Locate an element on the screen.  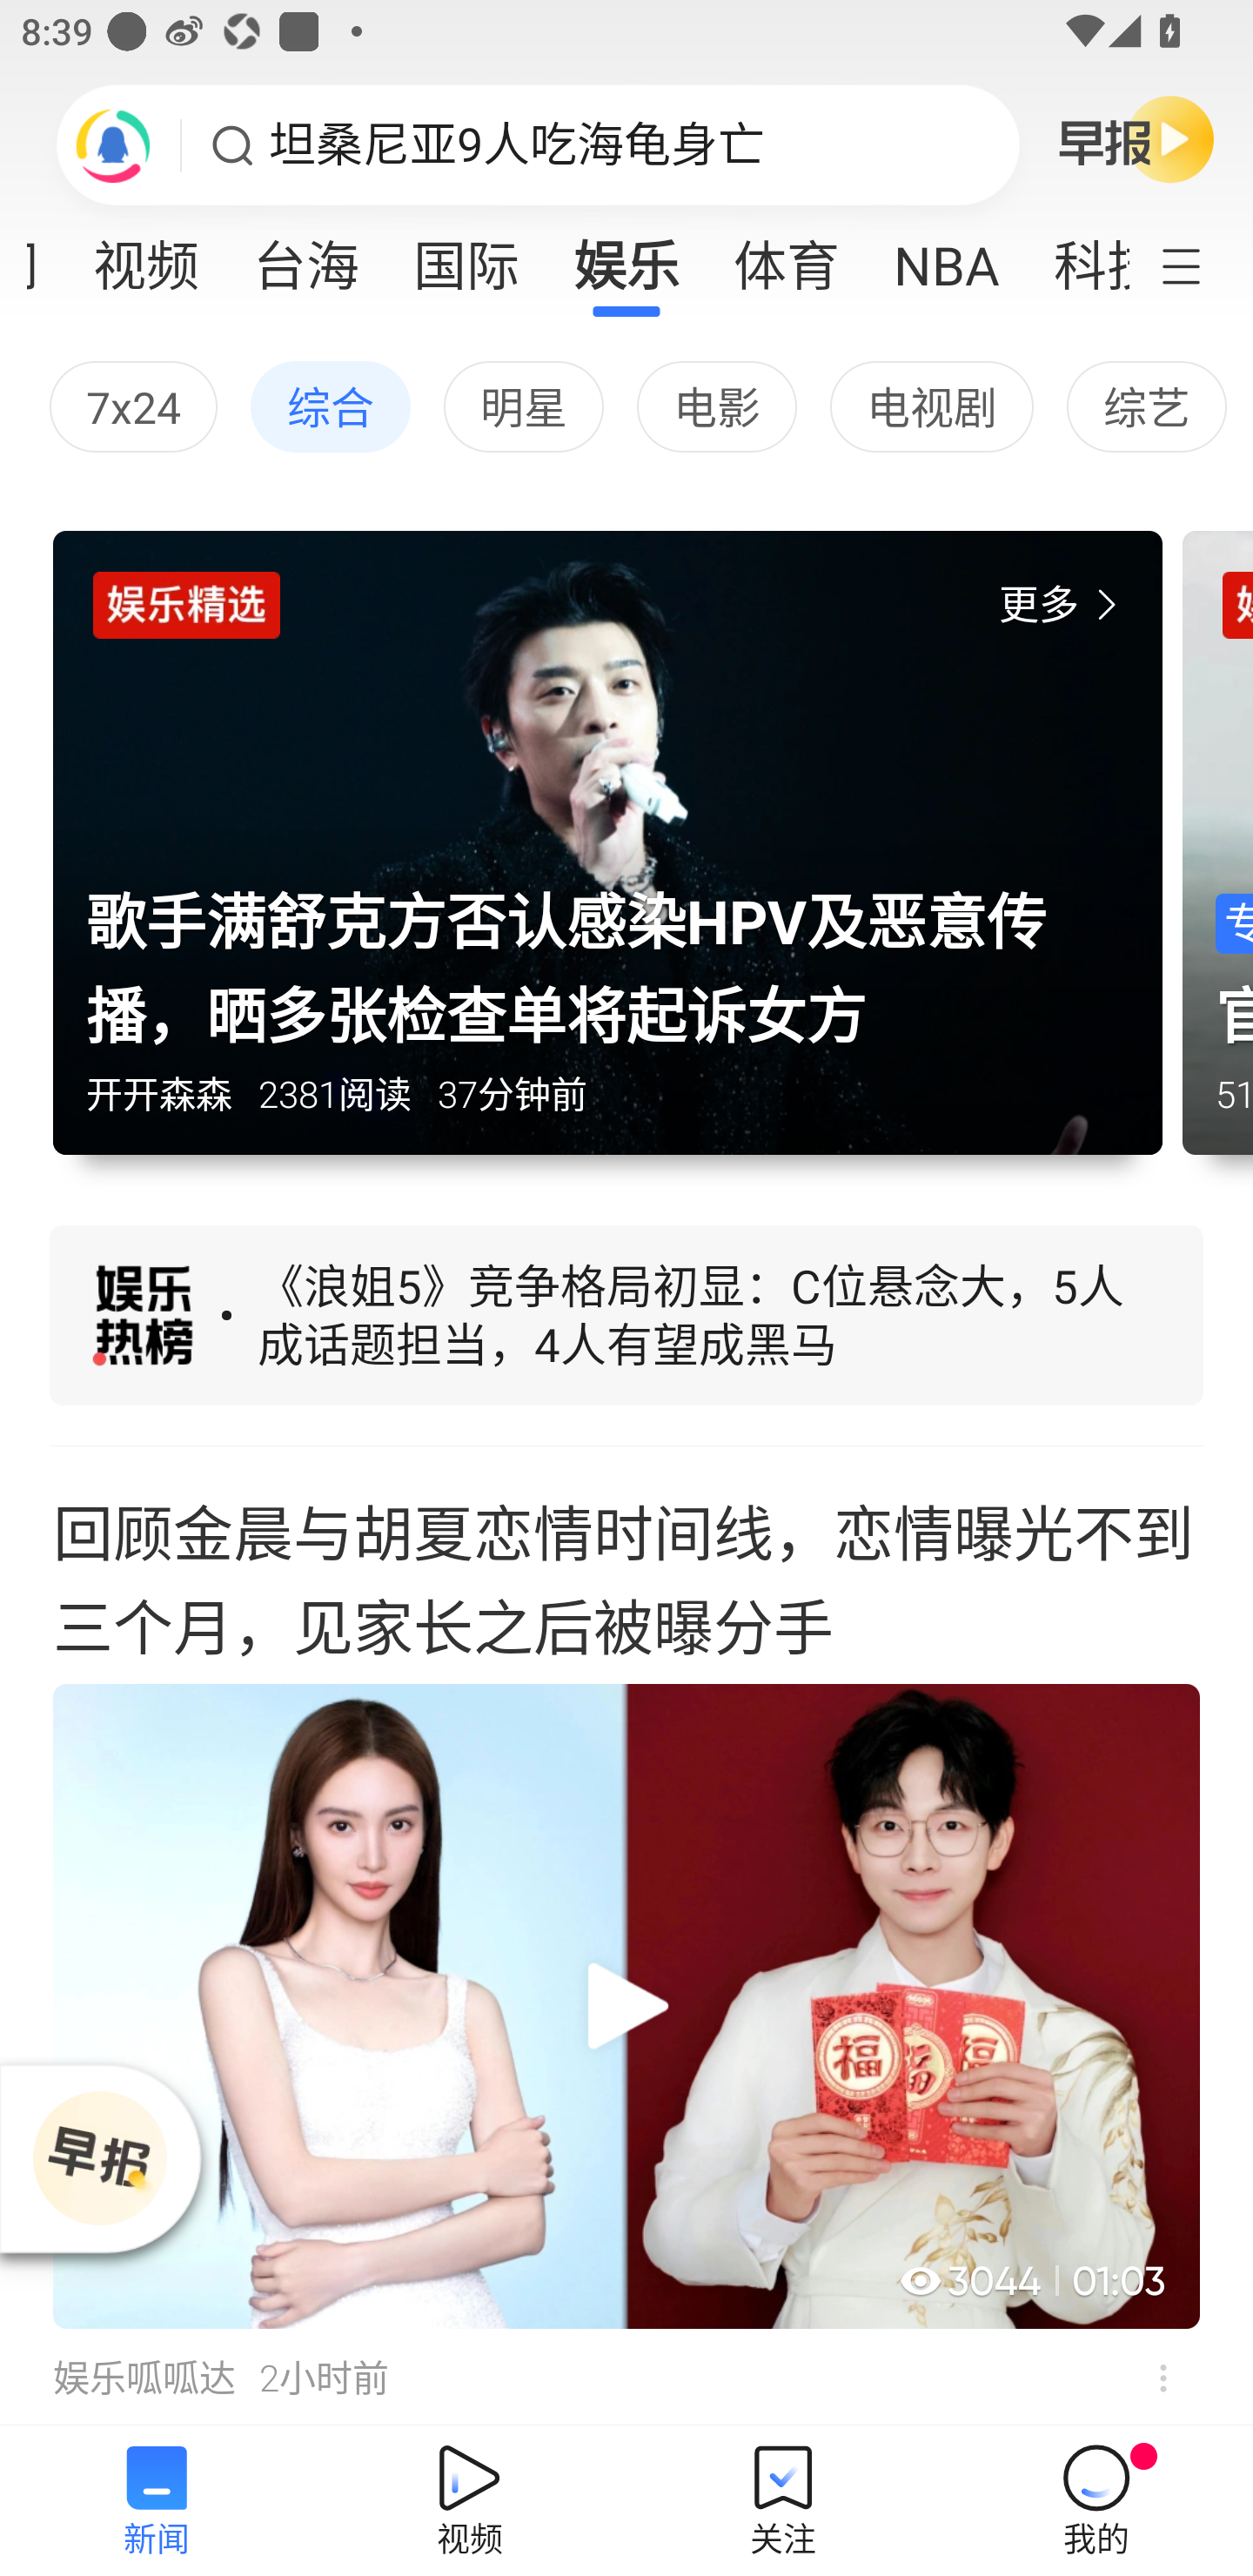
坦桑尼亚9人吃海龟身亡 is located at coordinates (517, 145).